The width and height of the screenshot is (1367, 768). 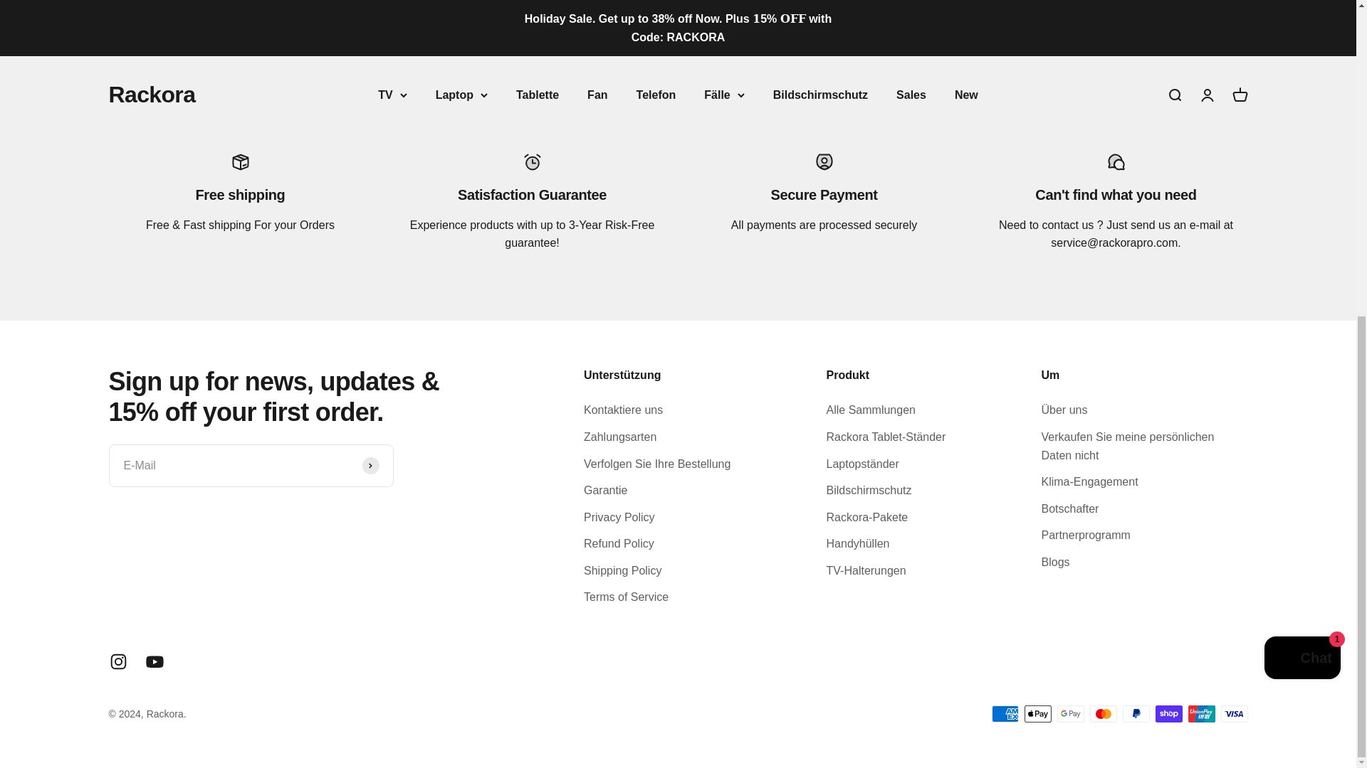 What do you see at coordinates (1303, 125) in the screenshot?
I see `Onlineshop-Chat von Shopify` at bounding box center [1303, 125].